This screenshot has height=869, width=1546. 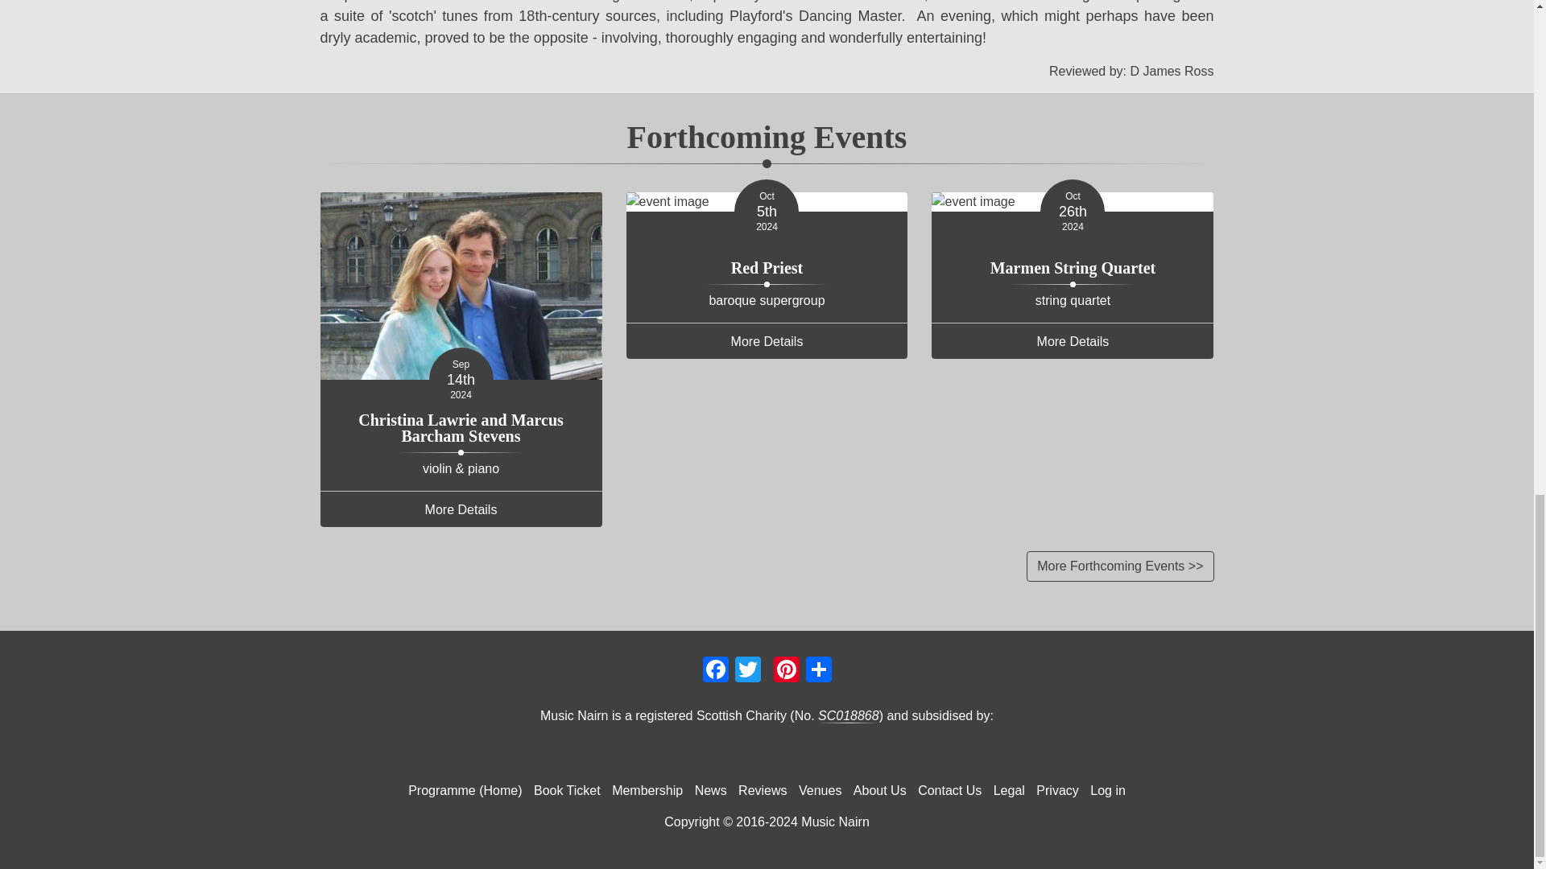 I want to click on Reviews of past events, so click(x=762, y=790).